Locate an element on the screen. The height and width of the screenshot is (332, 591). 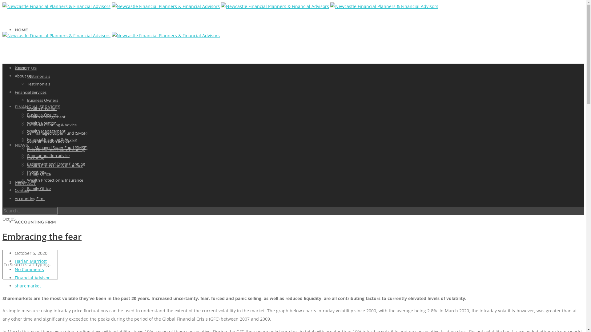
Family Office is located at coordinates (39, 188).